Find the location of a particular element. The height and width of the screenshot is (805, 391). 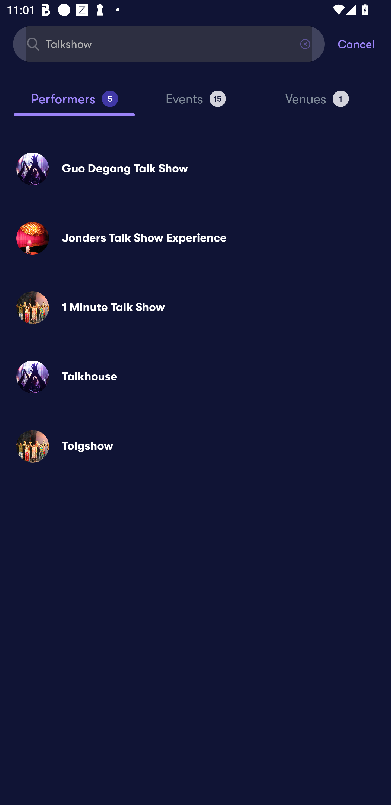

Talkhouse is located at coordinates (195, 377).